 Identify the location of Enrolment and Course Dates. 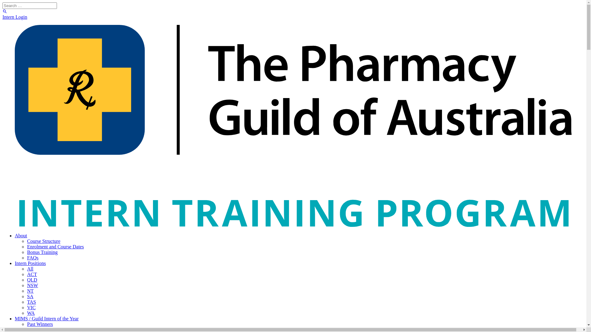
(55, 247).